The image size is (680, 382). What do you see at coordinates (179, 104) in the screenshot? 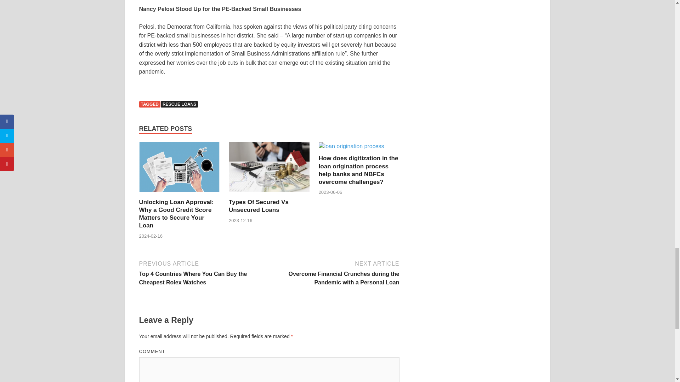
I see `RESCUE LOANS` at bounding box center [179, 104].